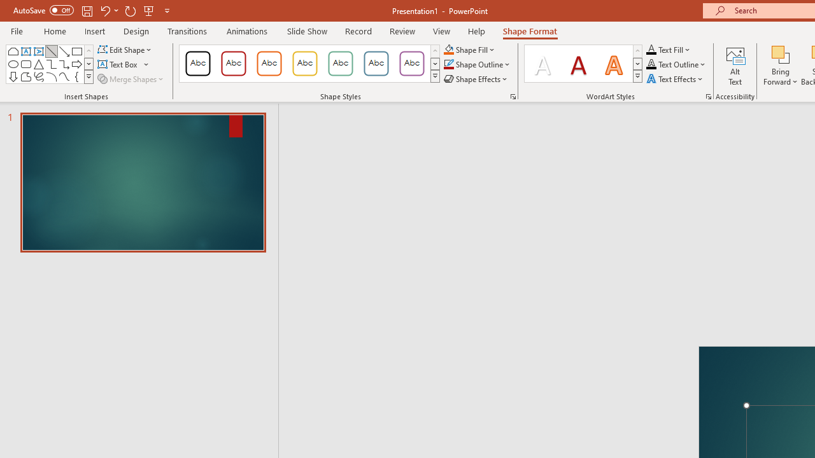  I want to click on Shape Outline, so click(478, 65).